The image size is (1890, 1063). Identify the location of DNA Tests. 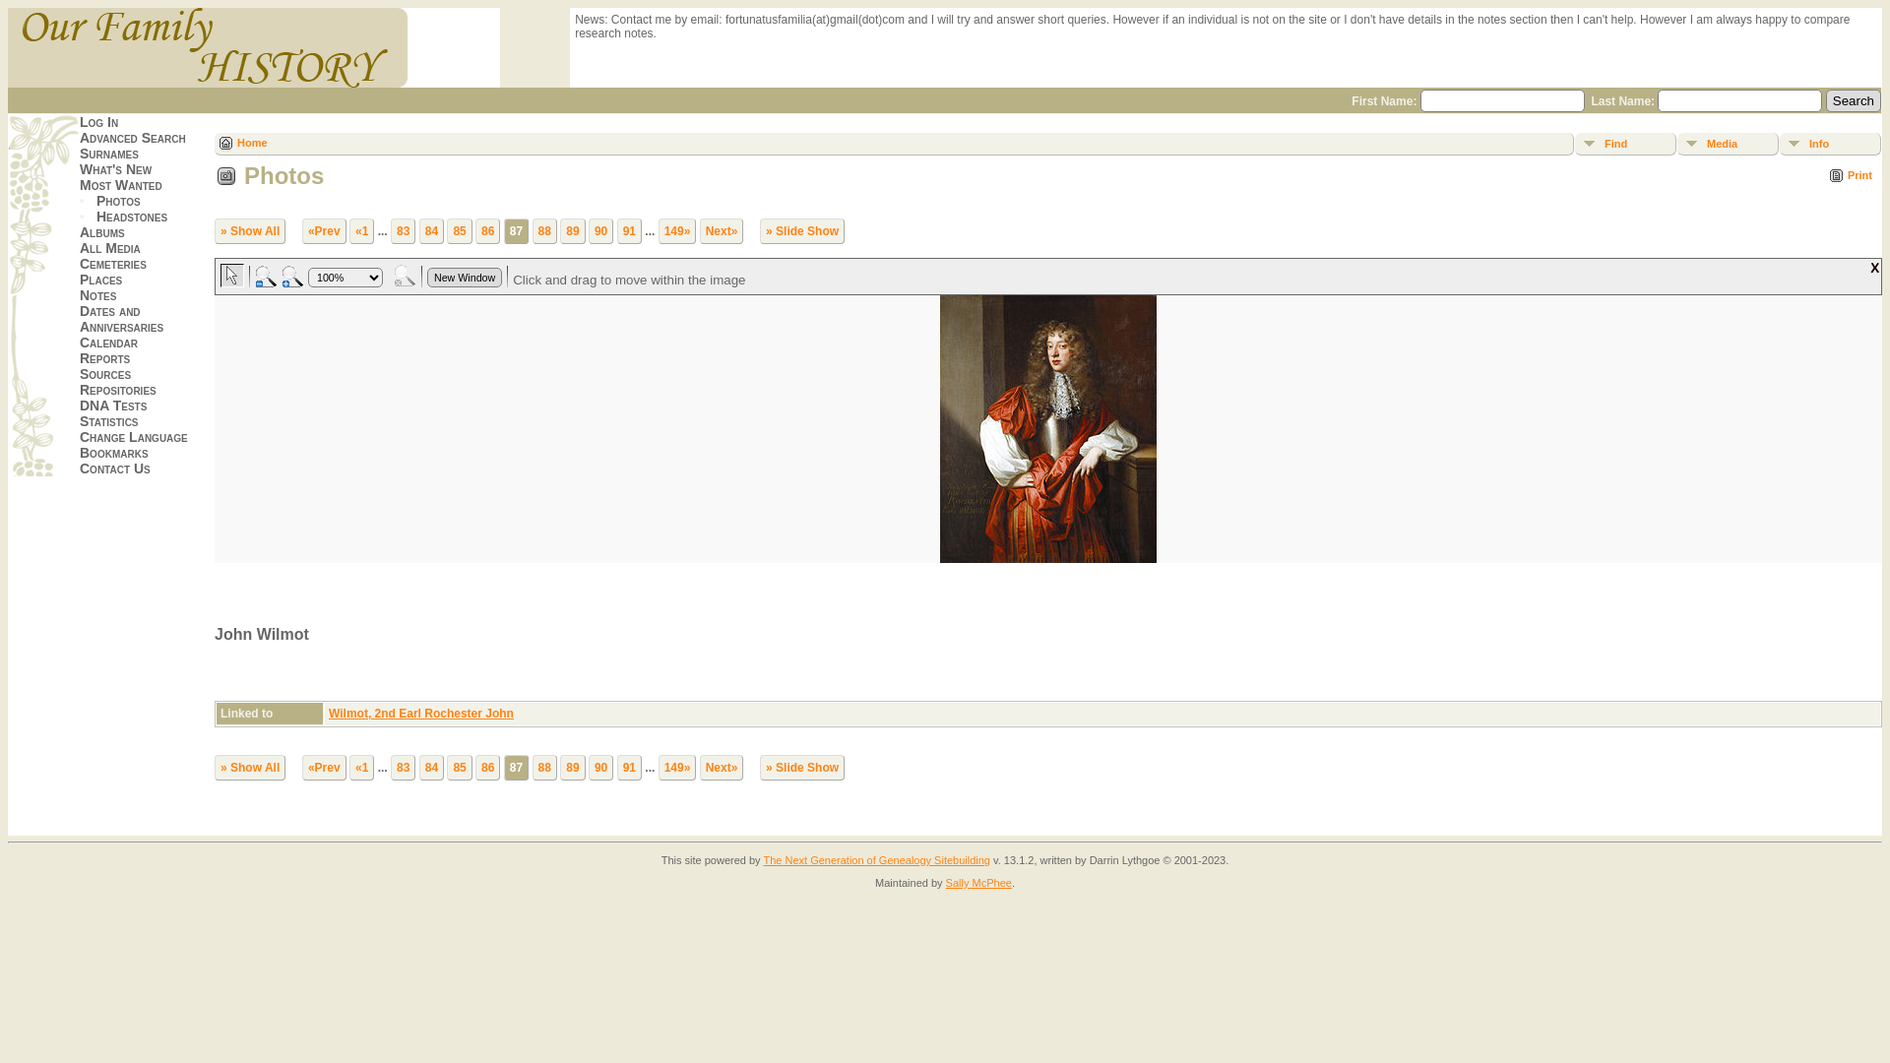
(113, 406).